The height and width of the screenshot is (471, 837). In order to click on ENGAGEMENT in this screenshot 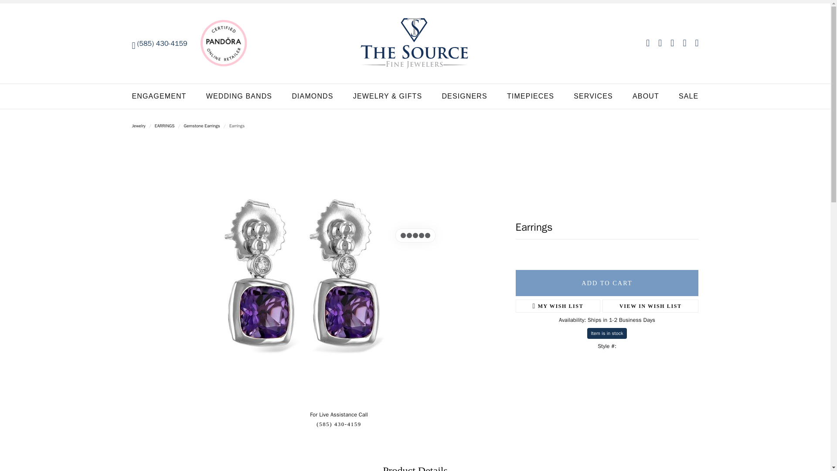, I will do `click(159, 96)`.